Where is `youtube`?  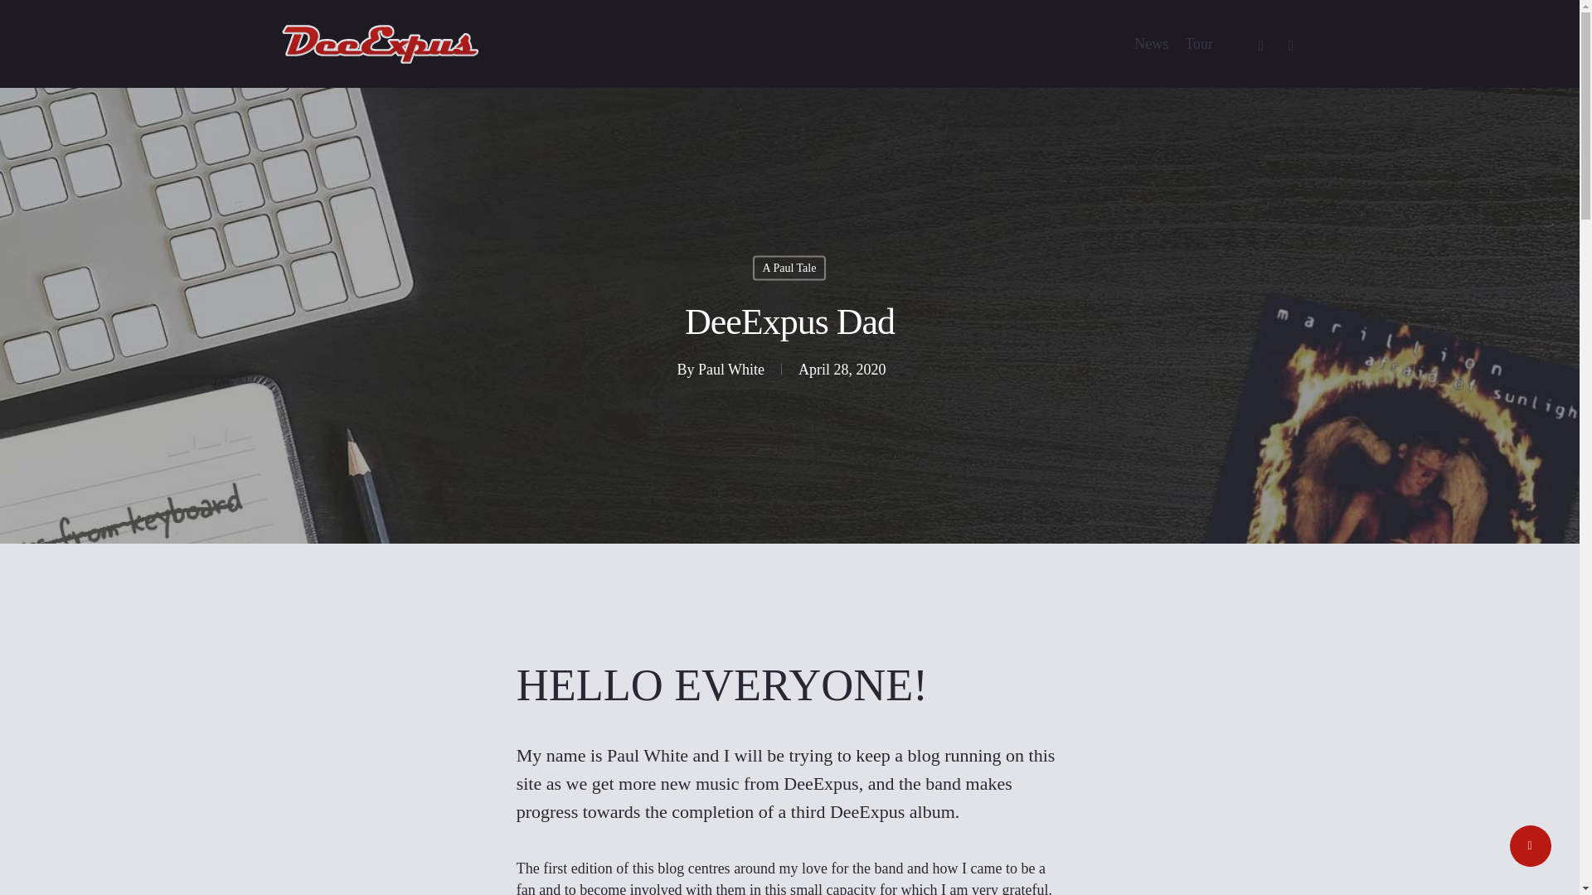 youtube is located at coordinates (1290, 43).